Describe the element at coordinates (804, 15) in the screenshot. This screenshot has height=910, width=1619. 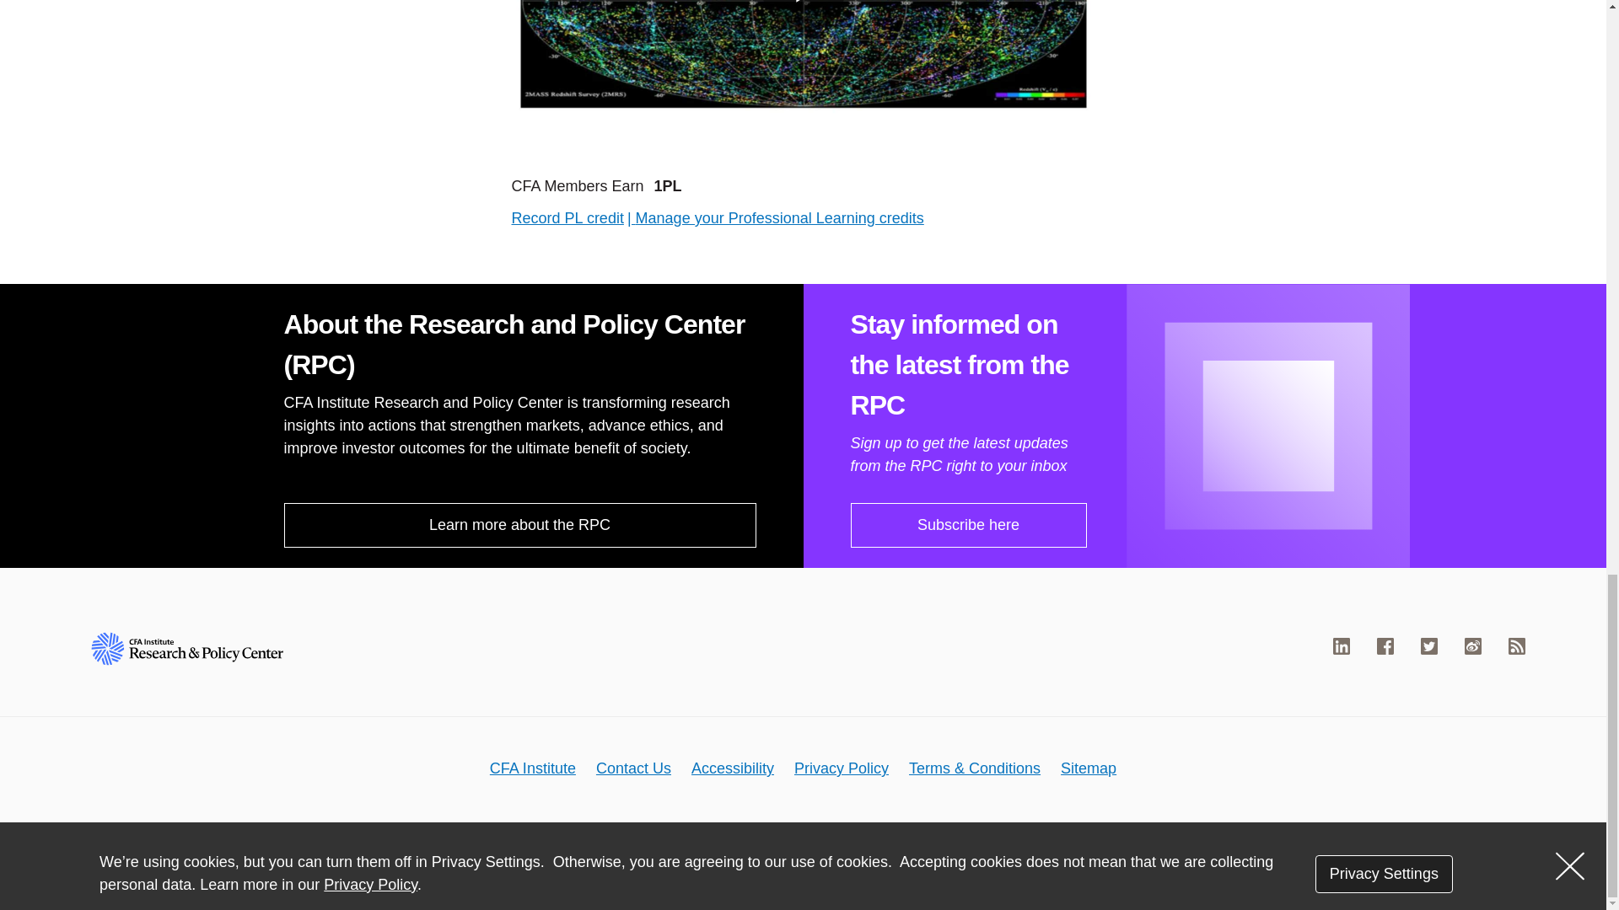
I see `Play Video` at that location.